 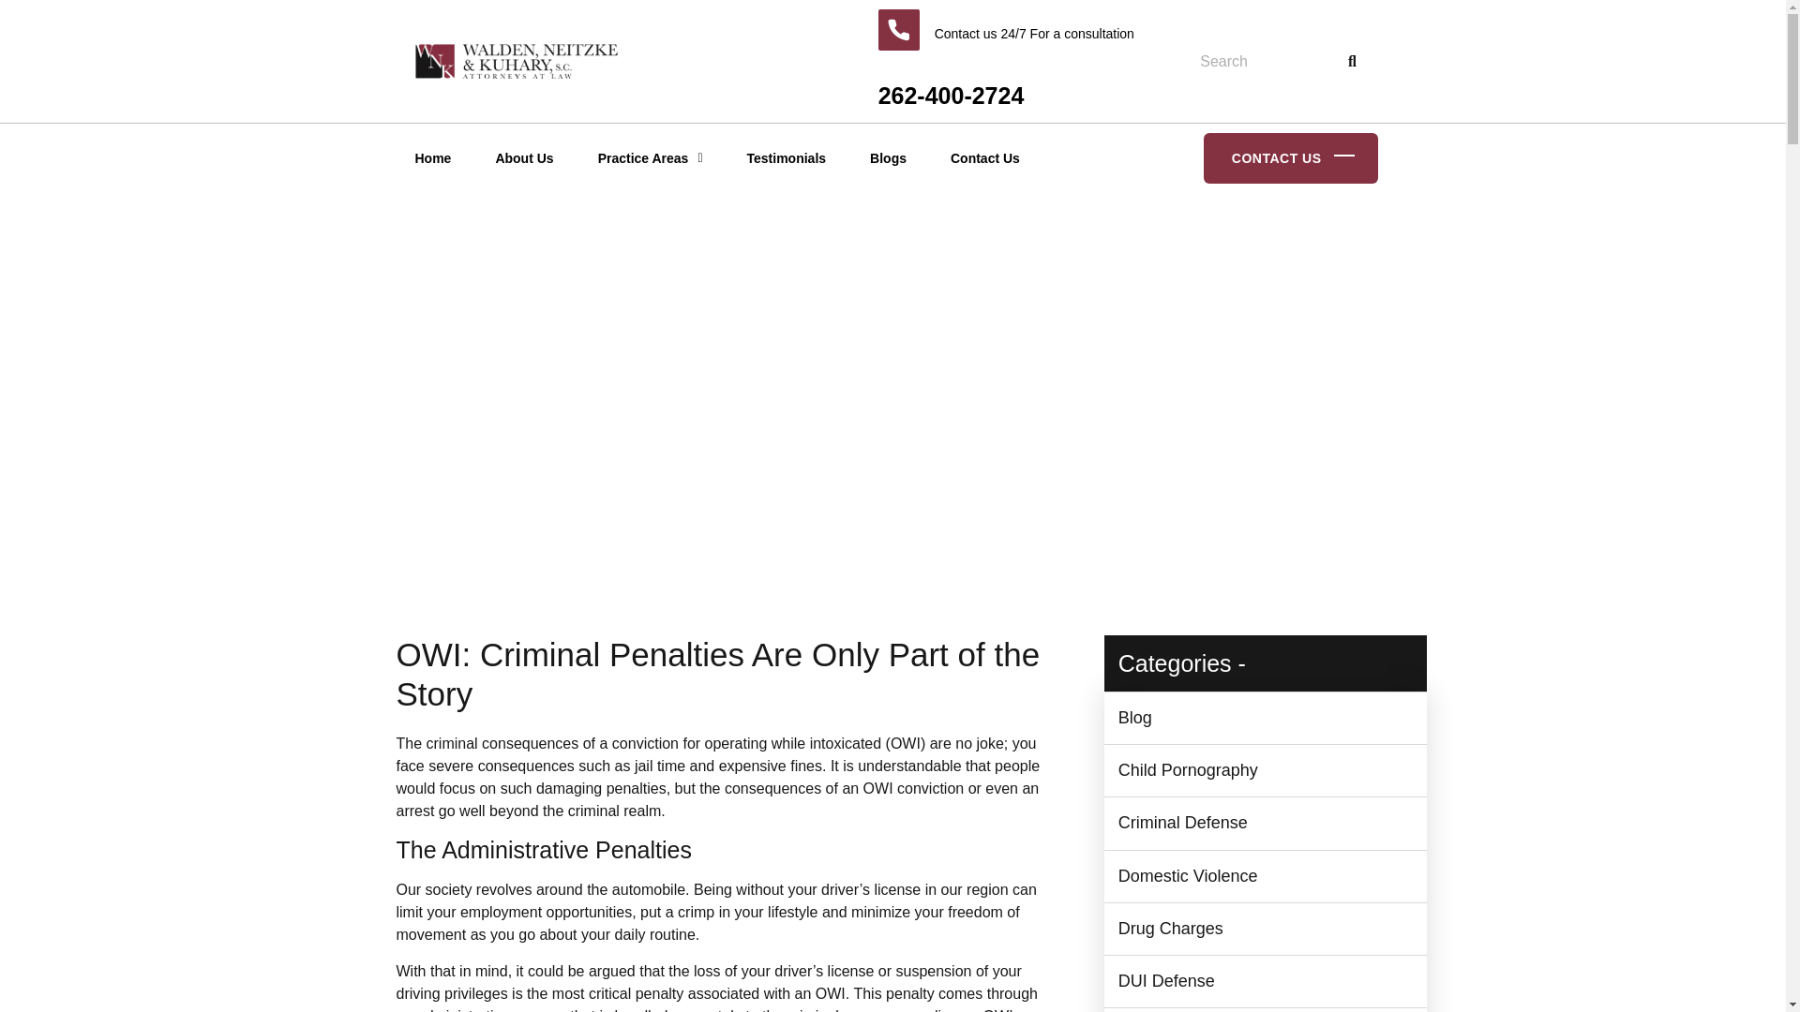 I want to click on Criminal Defense, so click(x=1182, y=823).